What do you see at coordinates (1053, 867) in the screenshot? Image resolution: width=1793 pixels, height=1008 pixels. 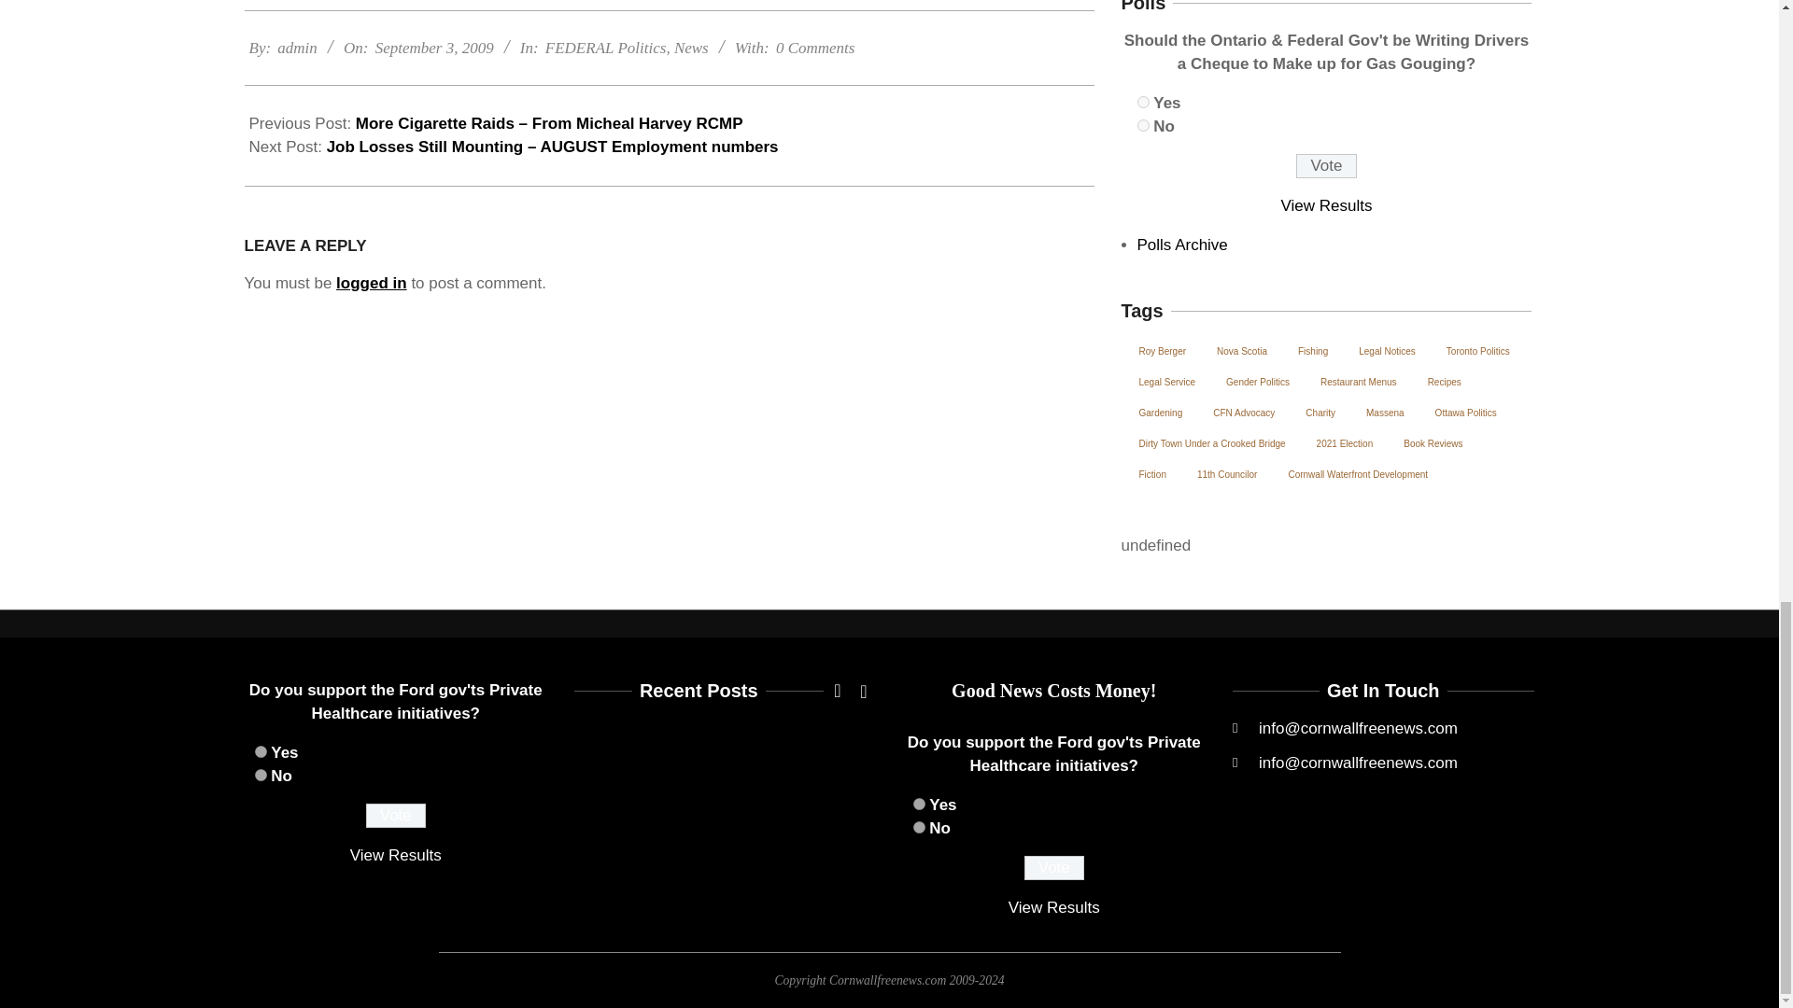 I see `   Vote   ` at bounding box center [1053, 867].